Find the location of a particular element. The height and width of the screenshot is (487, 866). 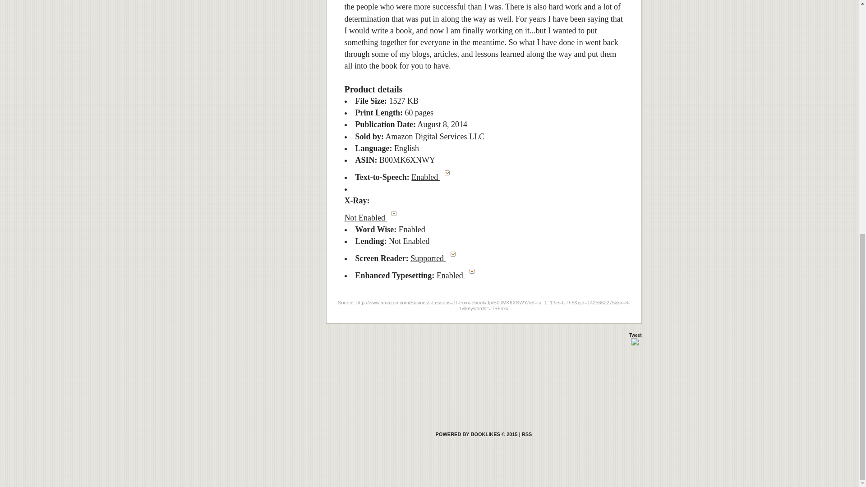

BookLikes is located at coordinates (476, 434).